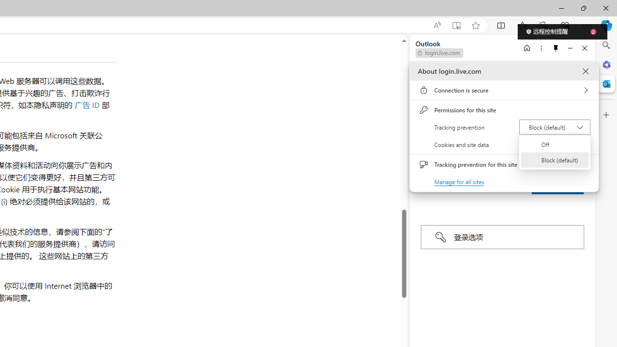  I want to click on Close, so click(585, 71).